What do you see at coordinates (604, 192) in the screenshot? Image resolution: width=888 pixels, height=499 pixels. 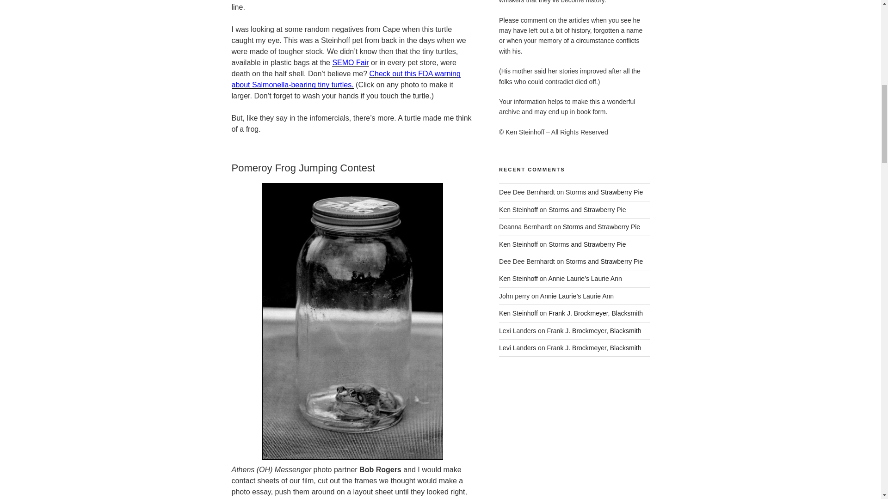 I see `Storms and Strawberry Pie` at bounding box center [604, 192].